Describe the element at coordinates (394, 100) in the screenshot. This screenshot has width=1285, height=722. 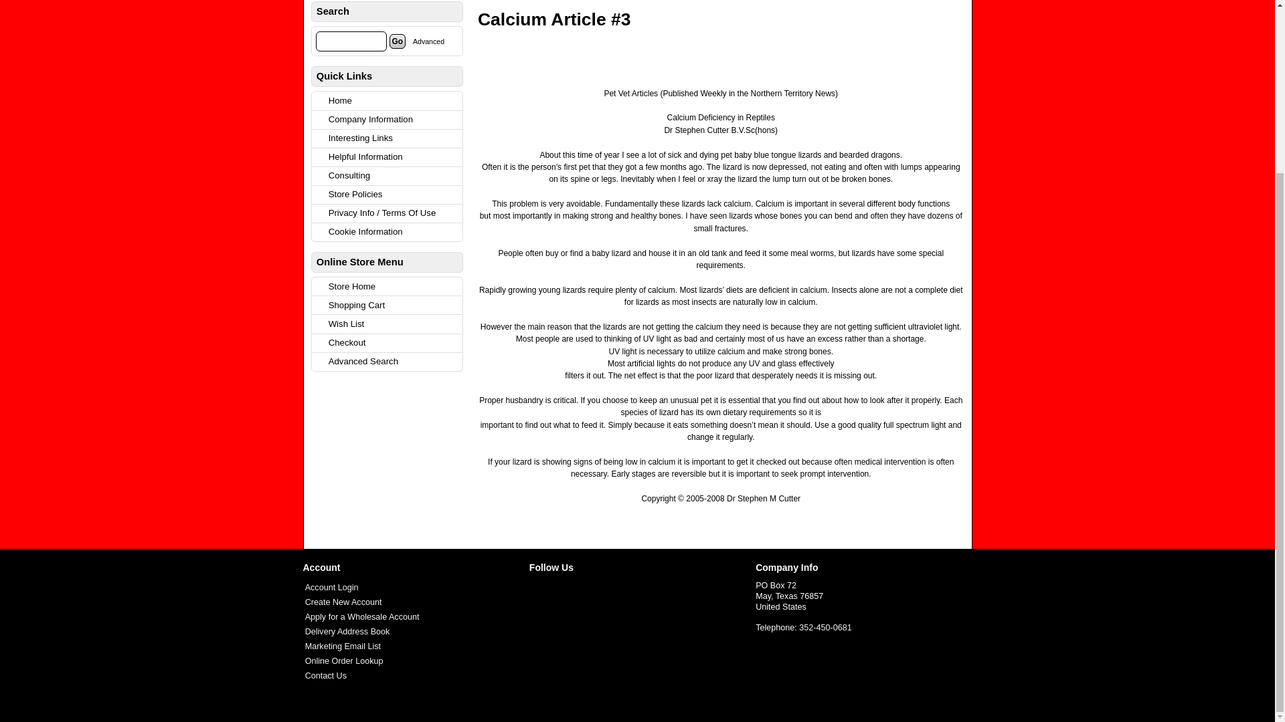
I see `Home` at that location.